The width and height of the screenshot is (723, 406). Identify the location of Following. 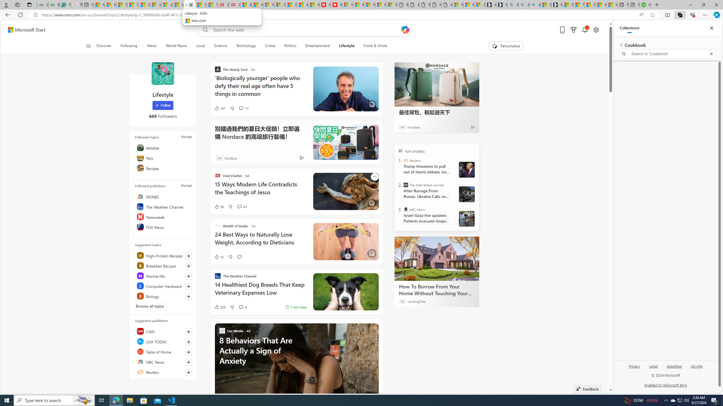
(129, 46).